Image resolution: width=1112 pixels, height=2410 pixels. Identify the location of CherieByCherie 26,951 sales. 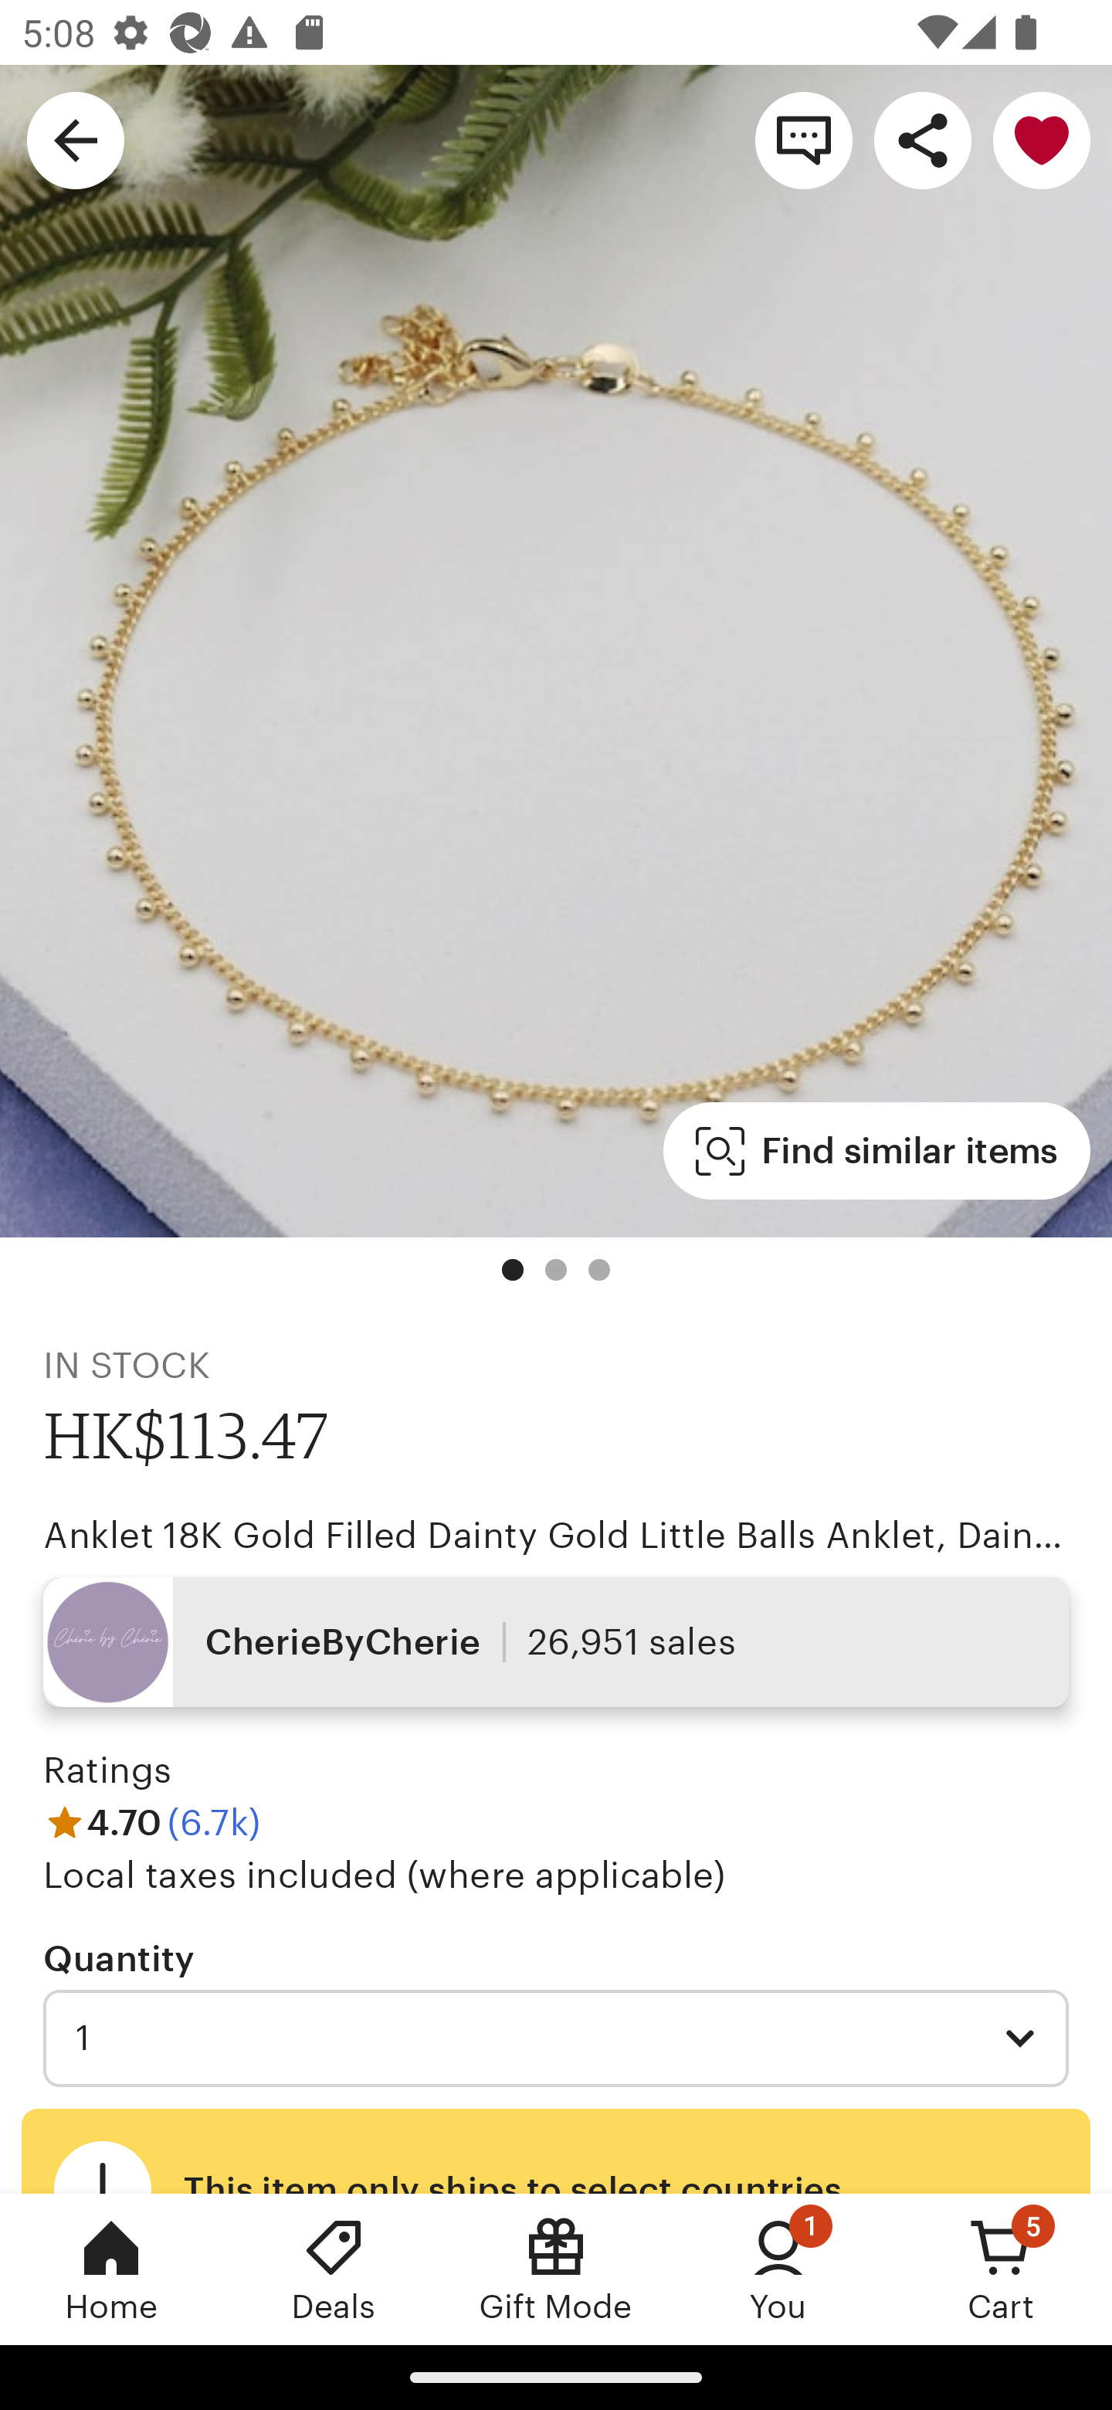
(556, 1641).